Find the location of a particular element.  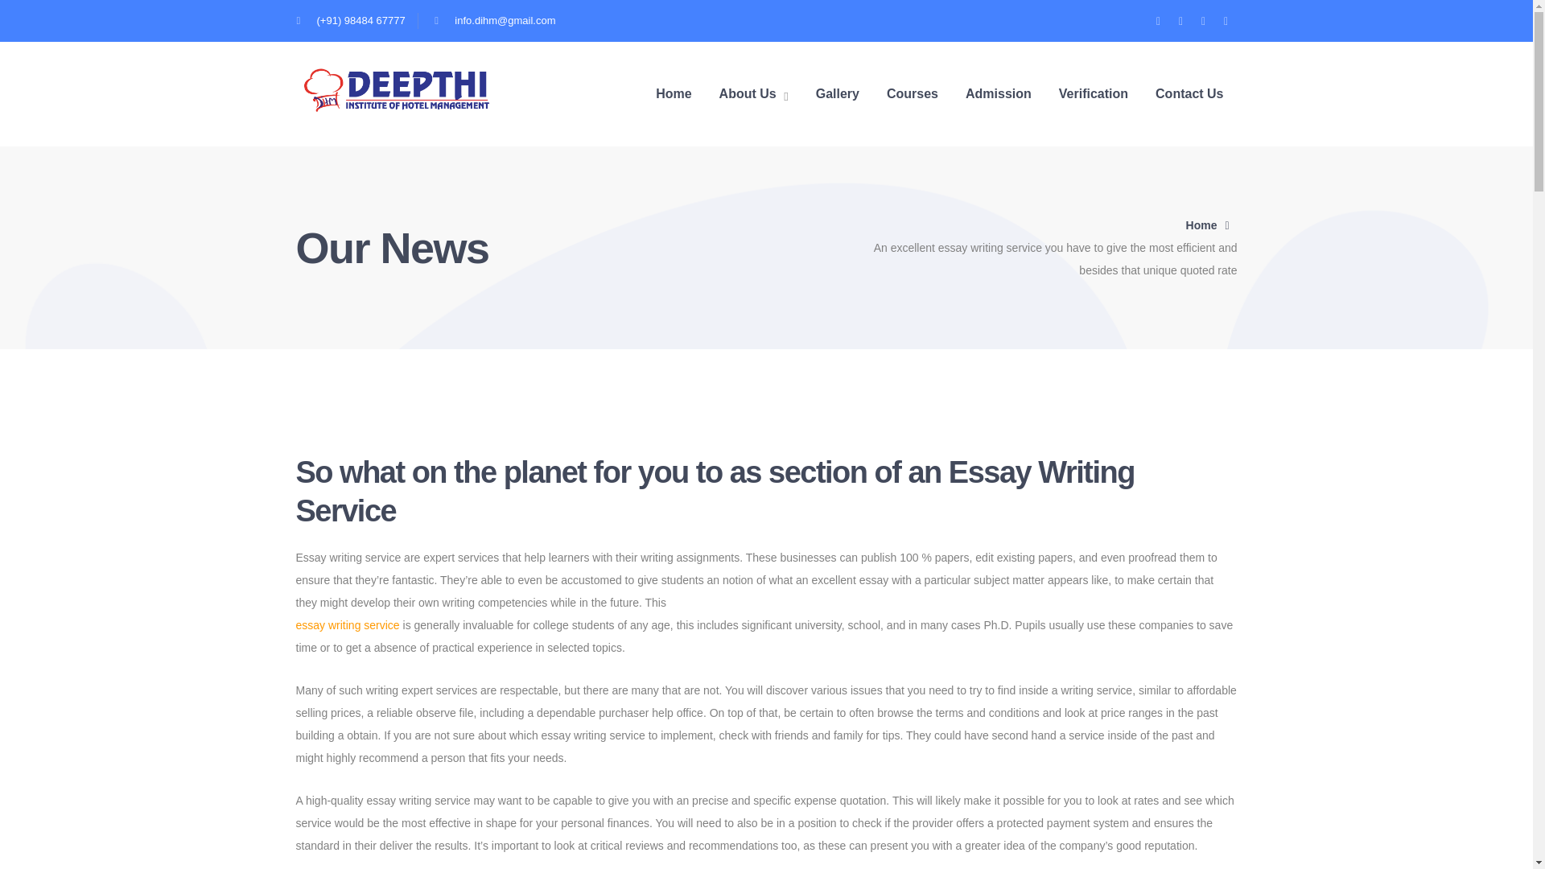

Youtube Profile is located at coordinates (1226, 20).